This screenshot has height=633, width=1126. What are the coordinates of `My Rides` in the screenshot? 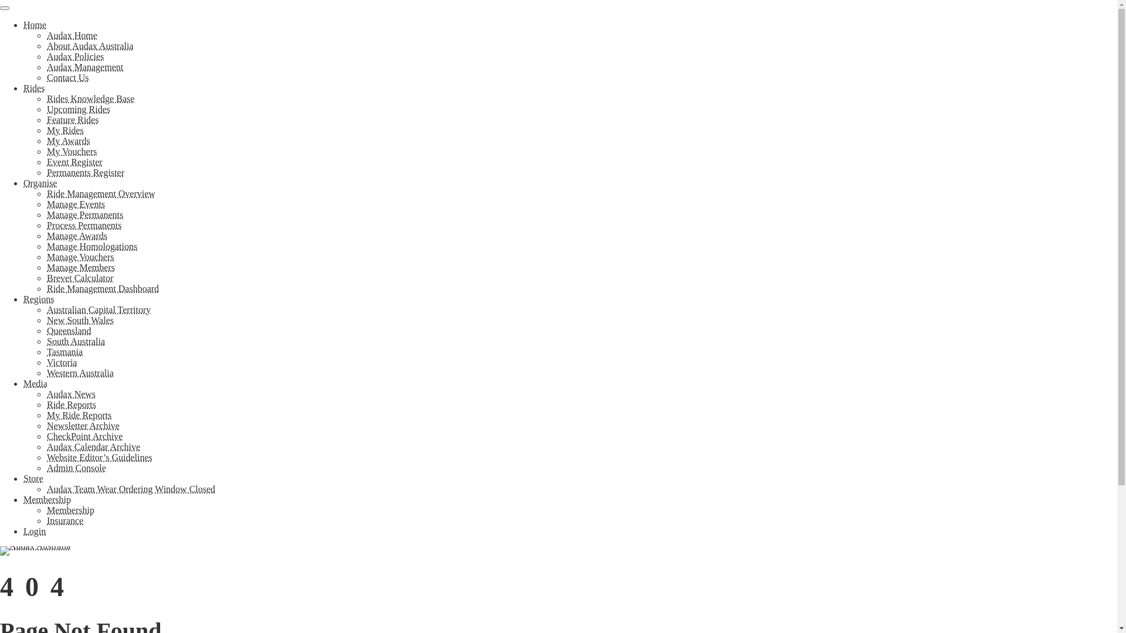 It's located at (66, 130).